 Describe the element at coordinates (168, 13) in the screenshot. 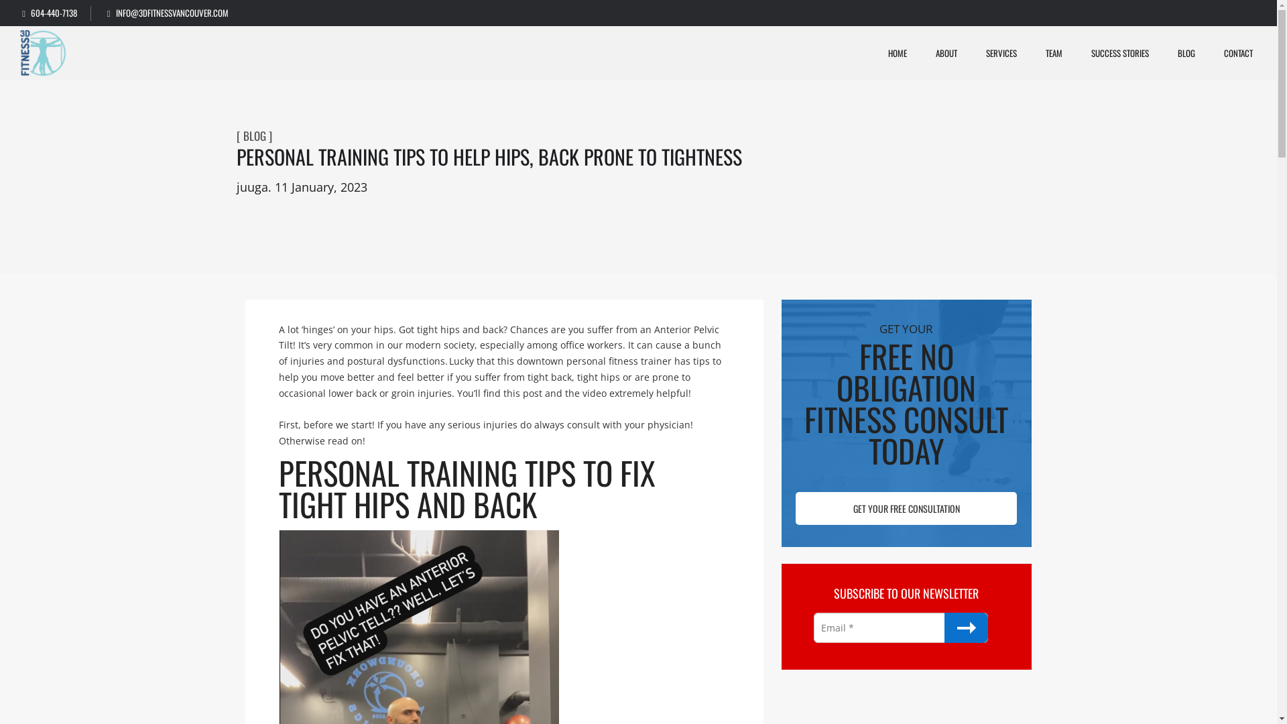

I see `INFO@3DFITNESSVANCOUVER.COM` at that location.